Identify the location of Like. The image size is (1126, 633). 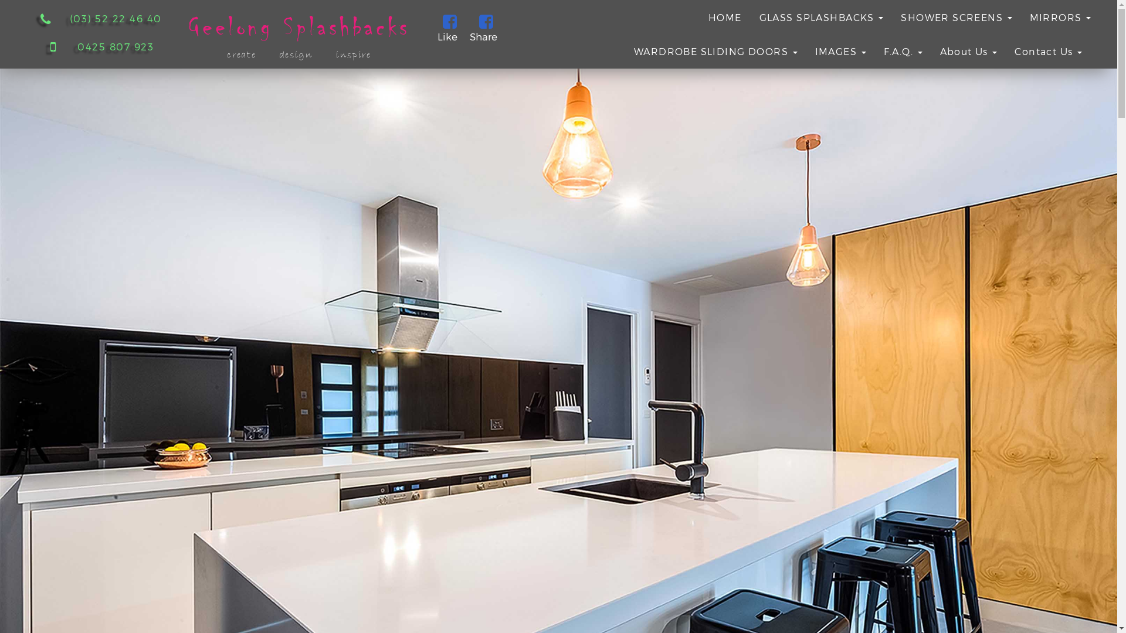
(450, 24).